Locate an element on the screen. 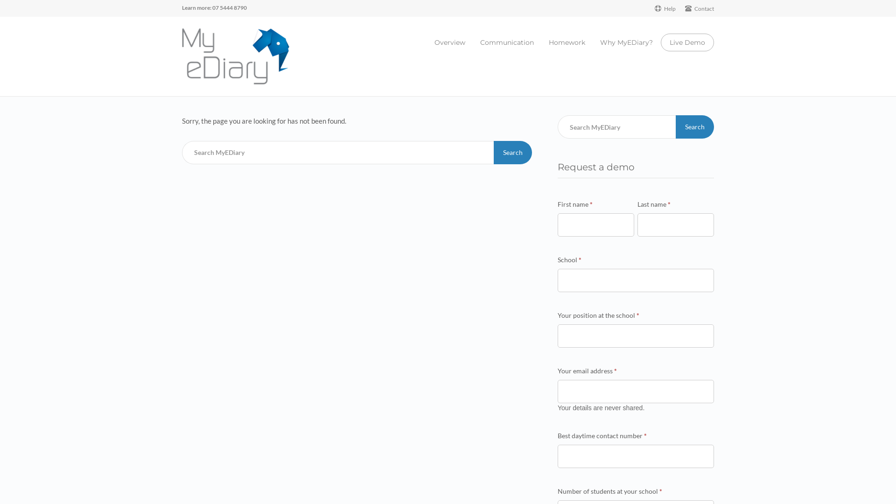 The image size is (896, 504). Overview is located at coordinates (450, 42).